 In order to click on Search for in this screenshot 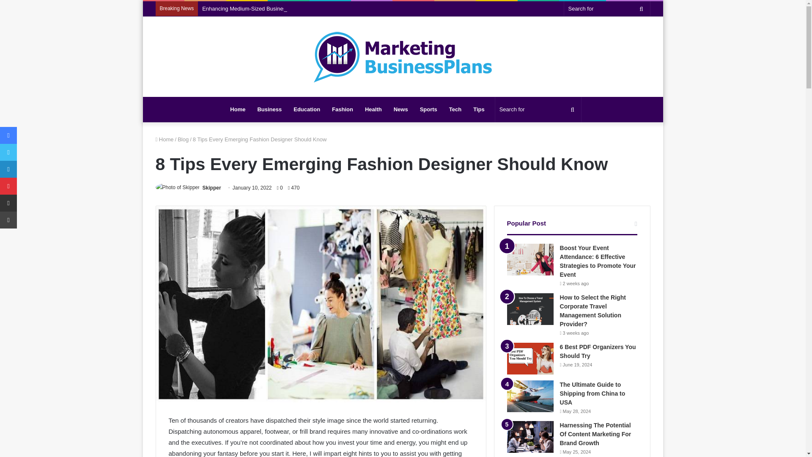, I will do `click(641, 8)`.